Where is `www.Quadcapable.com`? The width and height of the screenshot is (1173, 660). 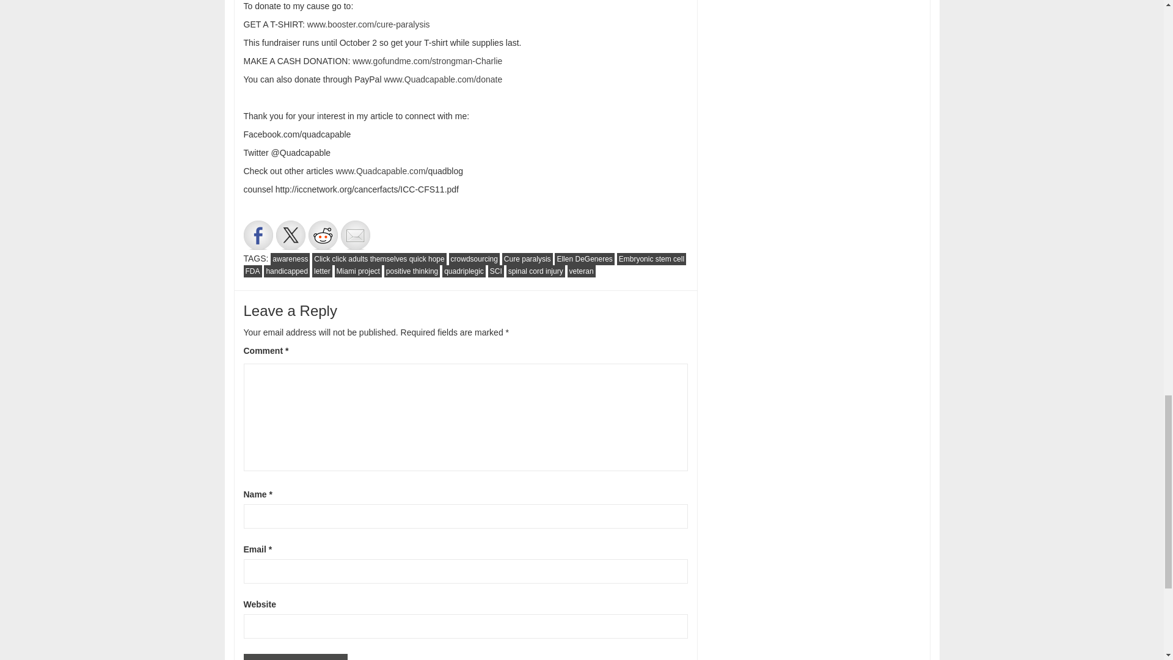
www.Quadcapable.com is located at coordinates (380, 171).